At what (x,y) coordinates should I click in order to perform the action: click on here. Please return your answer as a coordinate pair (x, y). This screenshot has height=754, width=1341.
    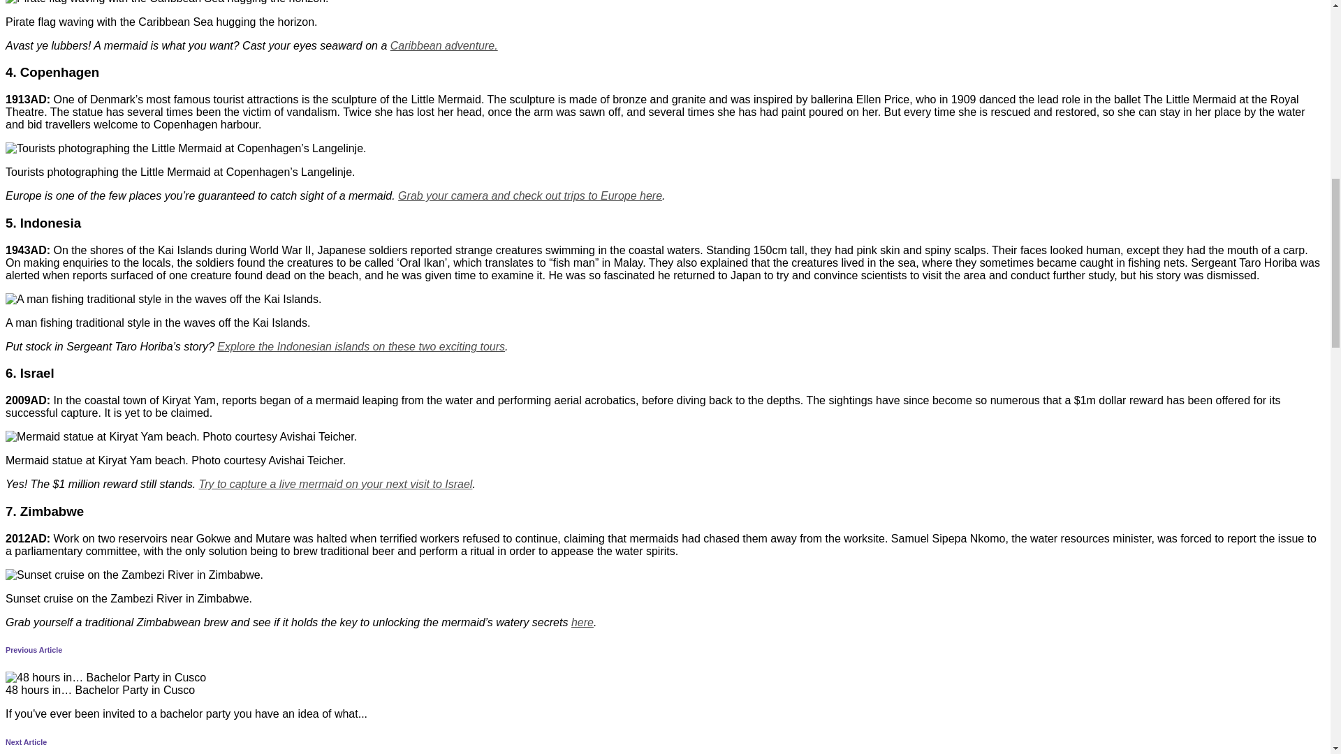
    Looking at the image, I should click on (582, 621).